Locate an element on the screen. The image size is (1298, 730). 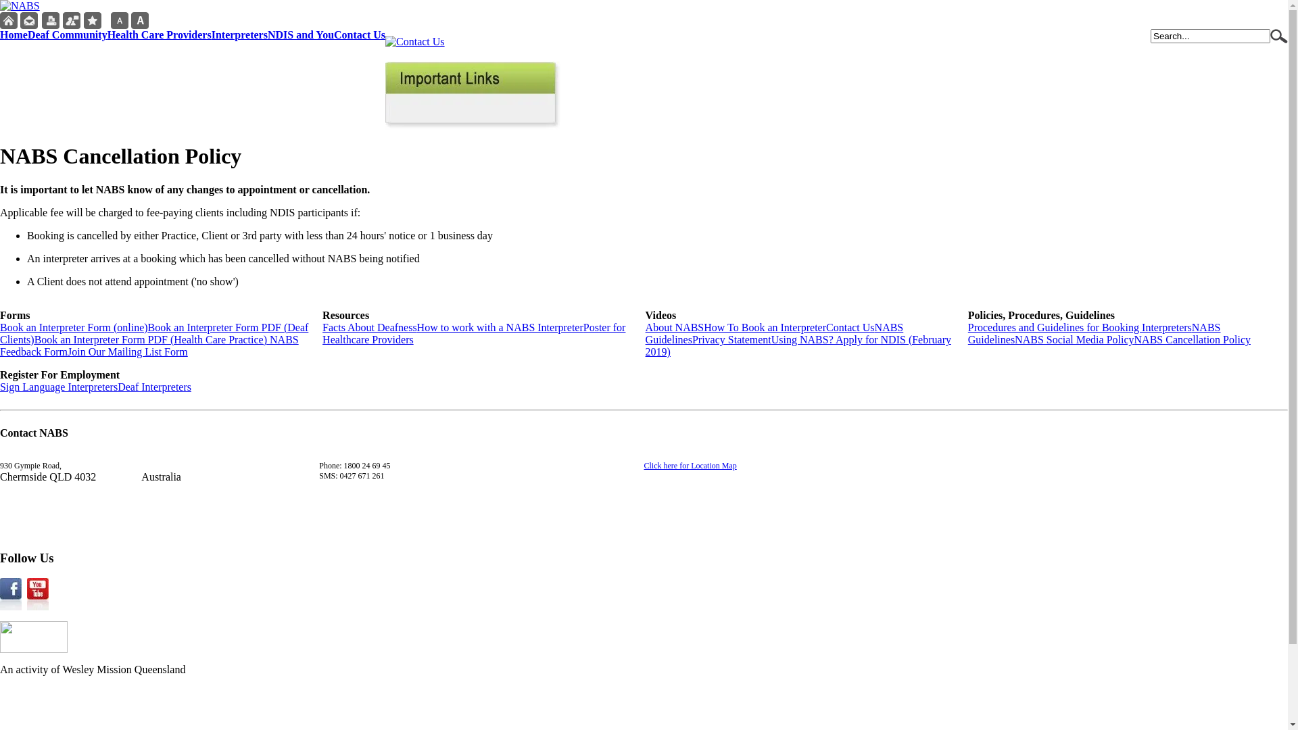
Join Our Mailing List Form is located at coordinates (128, 351).